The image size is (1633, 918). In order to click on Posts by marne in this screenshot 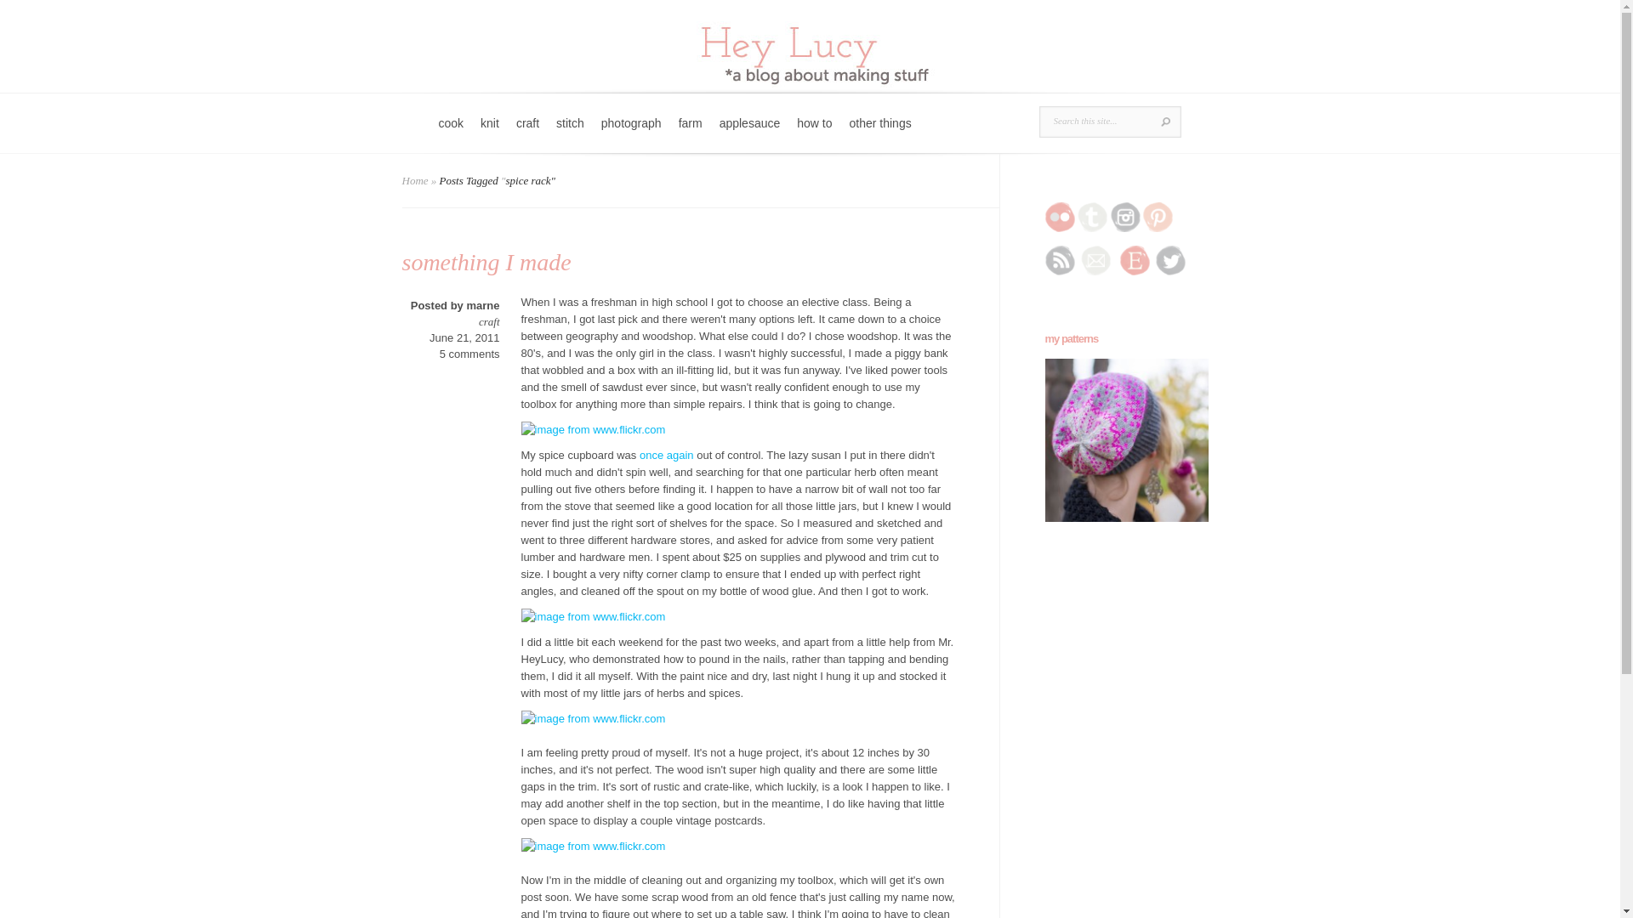, I will do `click(482, 306)`.